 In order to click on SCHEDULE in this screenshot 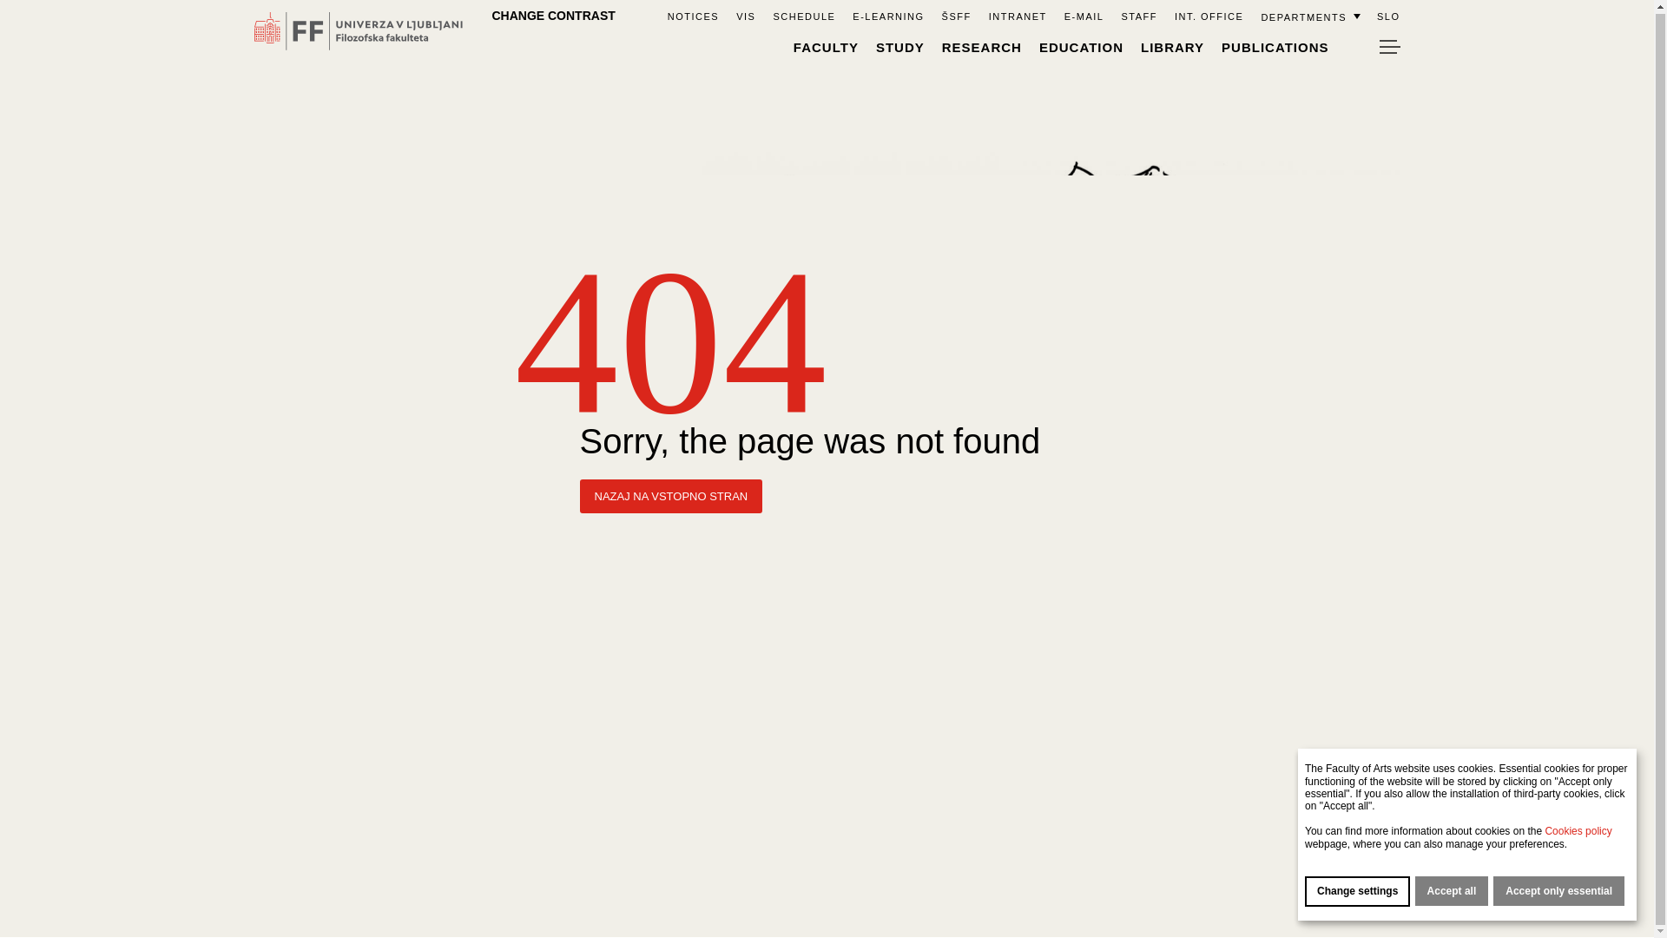, I will do `click(804, 15)`.